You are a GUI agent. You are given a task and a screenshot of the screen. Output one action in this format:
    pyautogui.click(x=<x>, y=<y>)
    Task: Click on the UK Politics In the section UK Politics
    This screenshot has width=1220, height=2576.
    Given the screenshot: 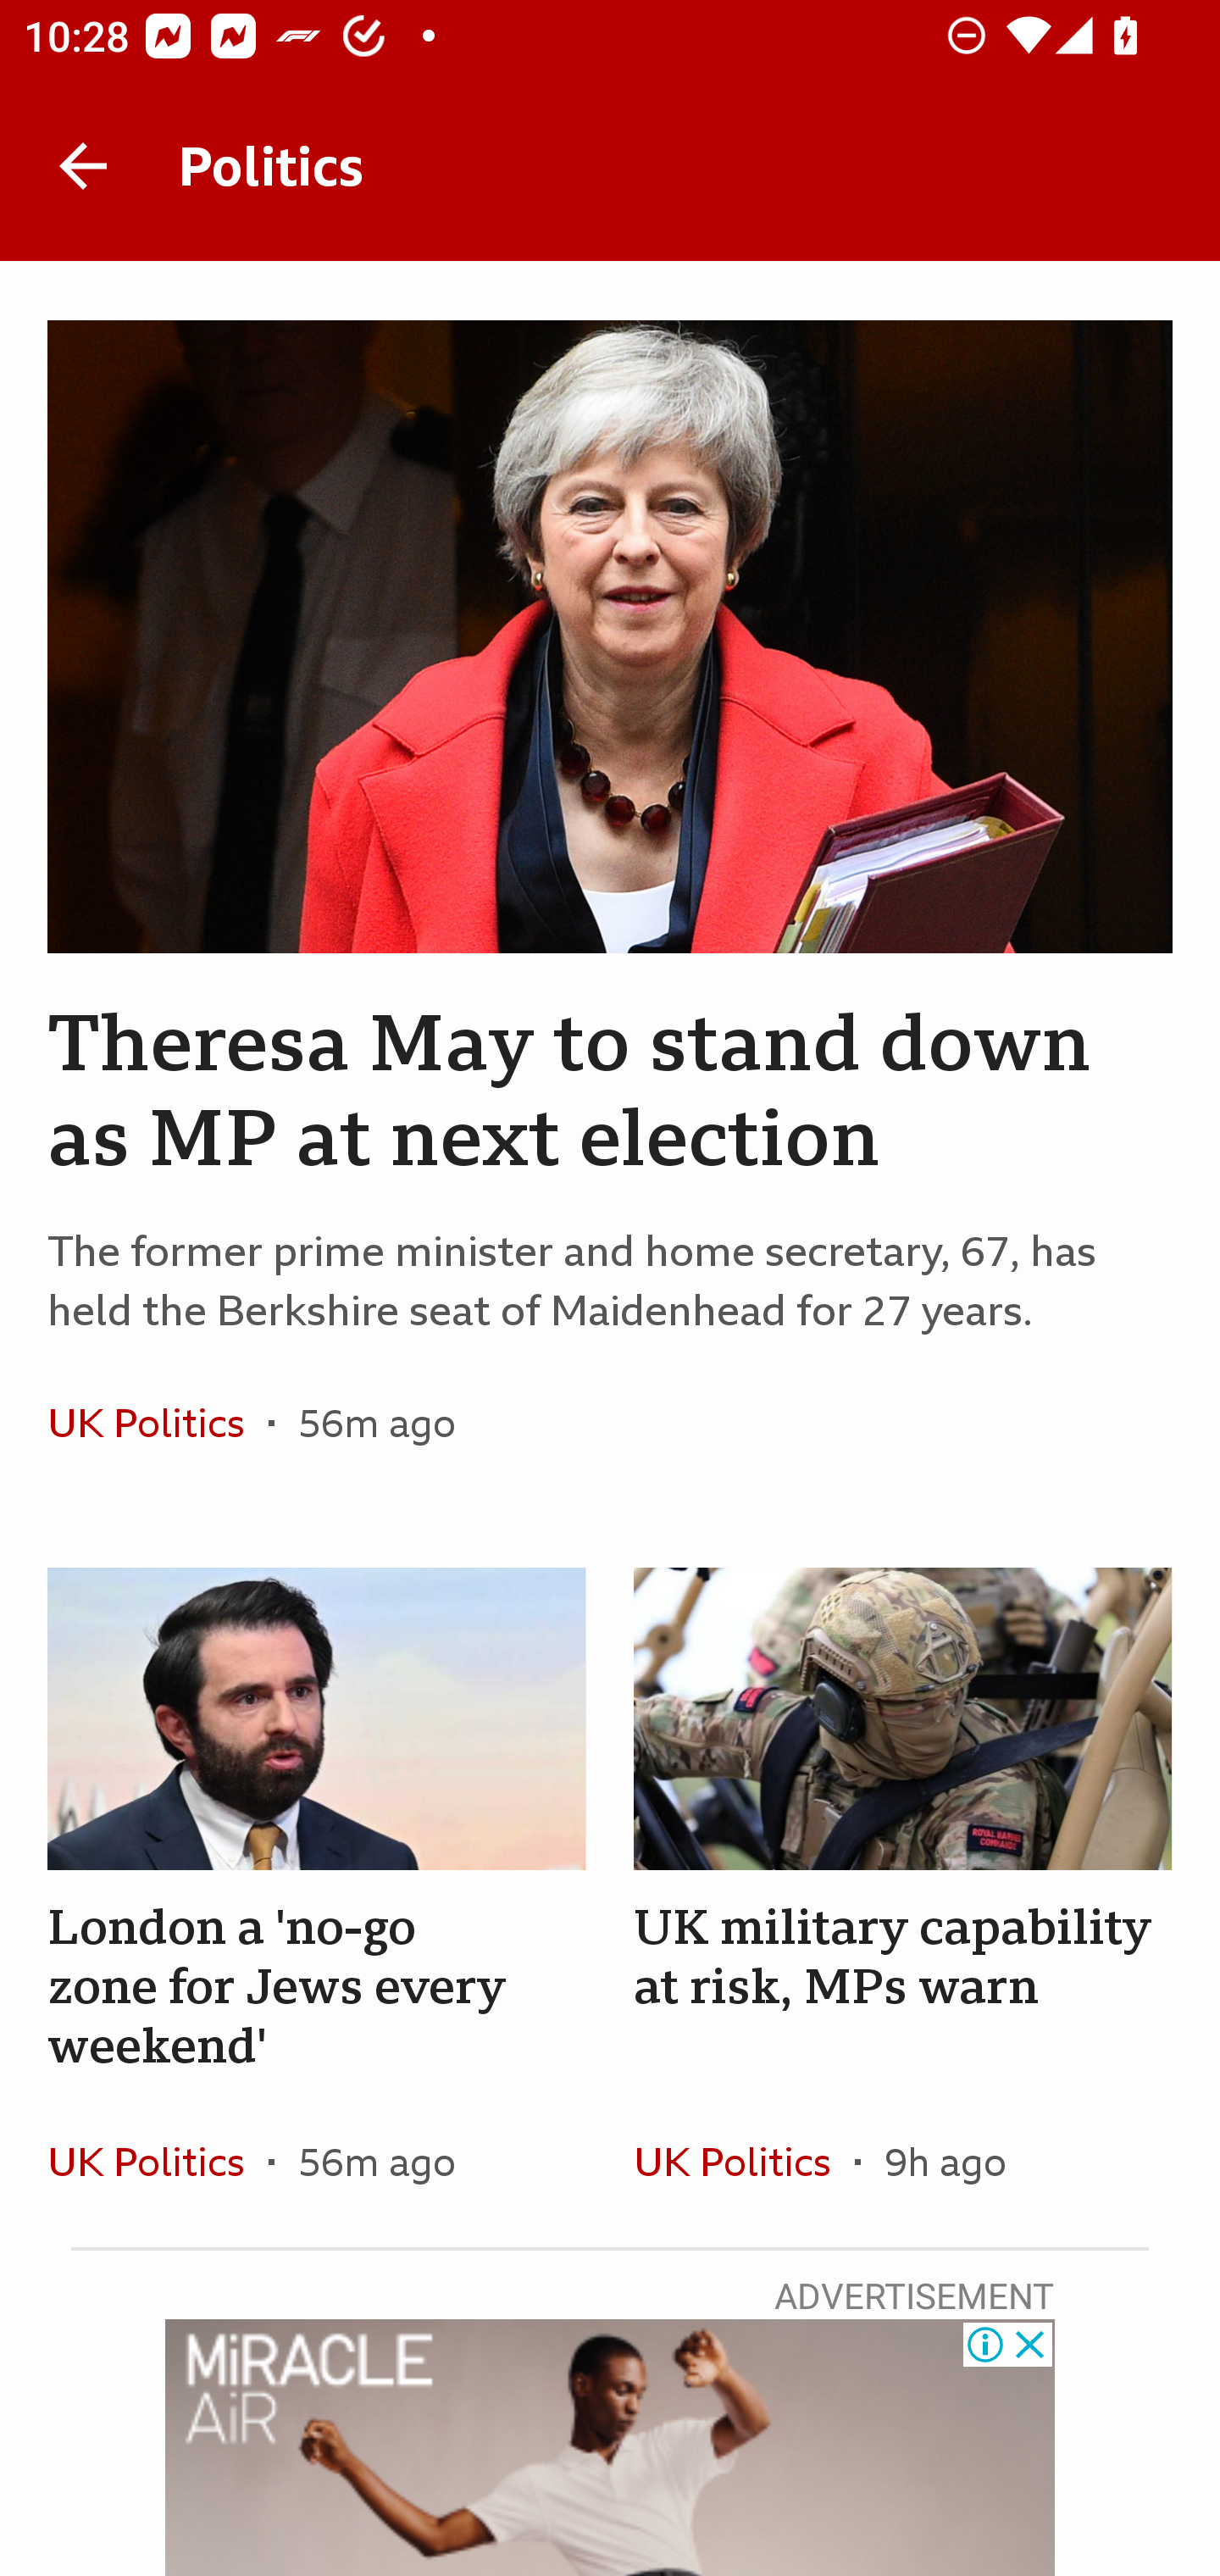 What is the action you would take?
    pyautogui.click(x=158, y=2161)
    